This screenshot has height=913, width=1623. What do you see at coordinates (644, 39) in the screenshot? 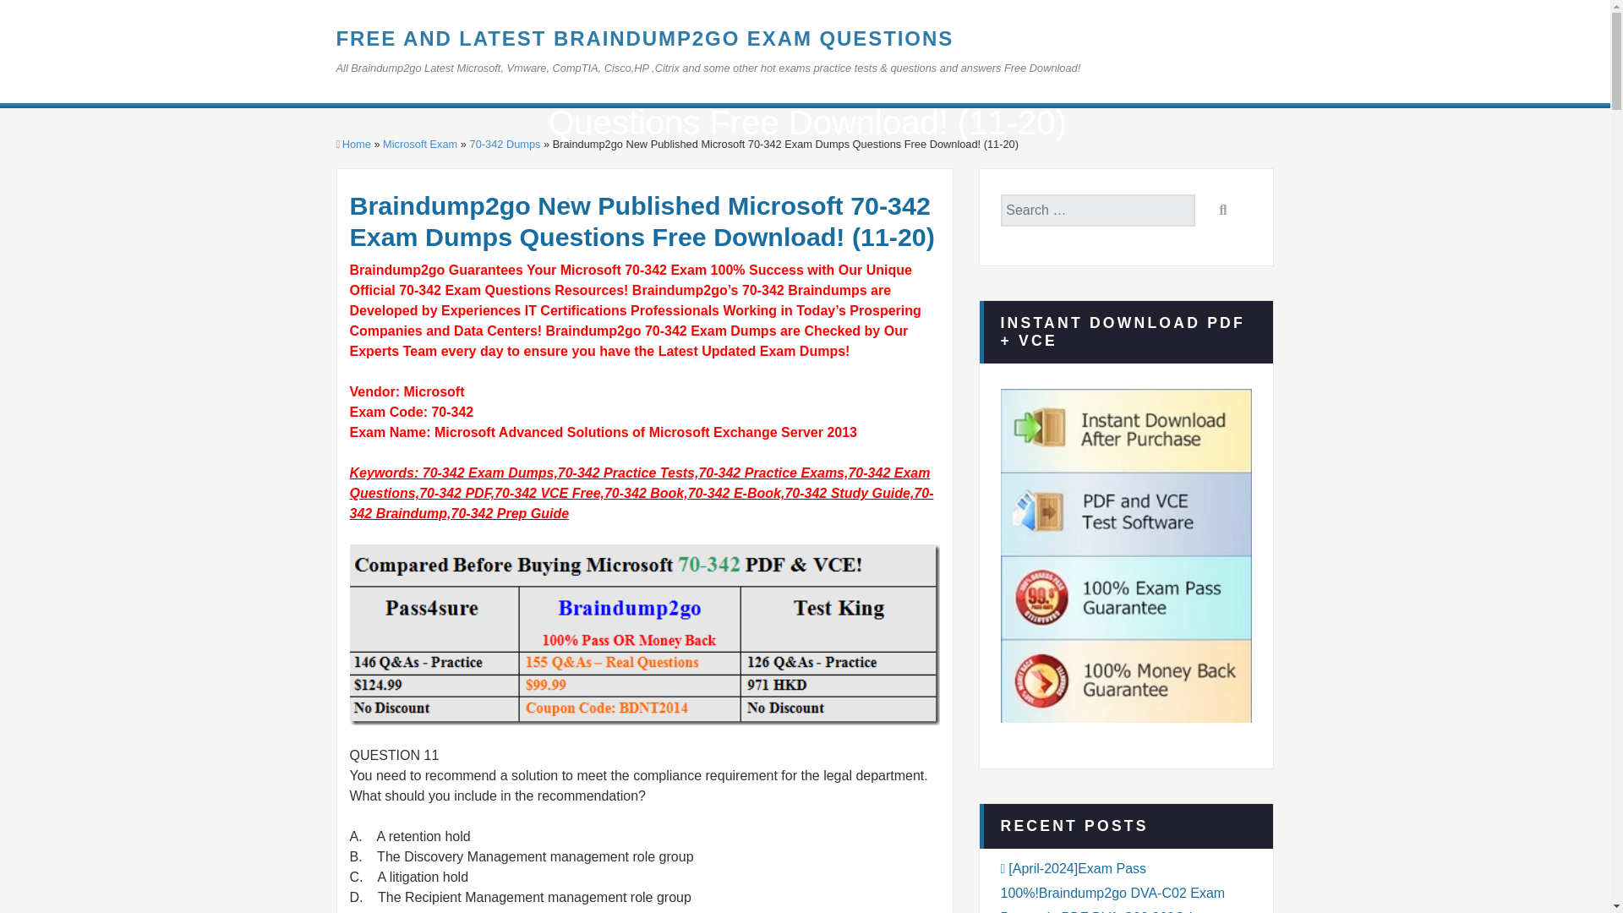
I see `FREE AND LATEST BRAINDUMP2GO EXAM QUESTIONS` at bounding box center [644, 39].